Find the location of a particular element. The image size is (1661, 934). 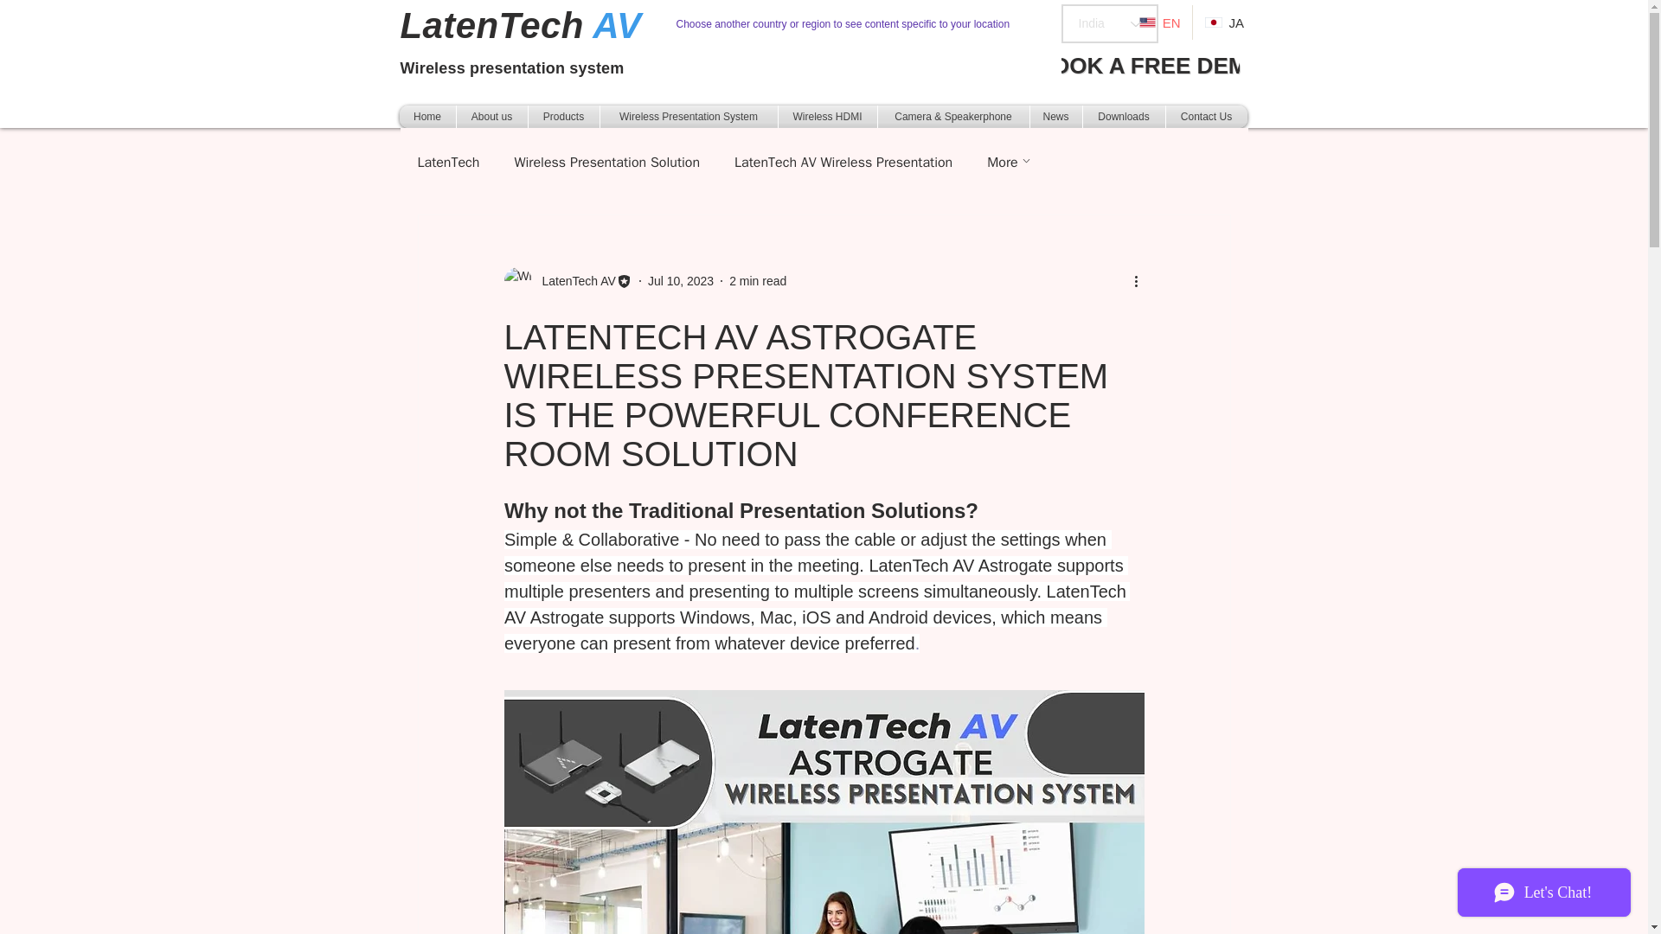

LatenTech AV Wireless Presentation is located at coordinates (843, 163).